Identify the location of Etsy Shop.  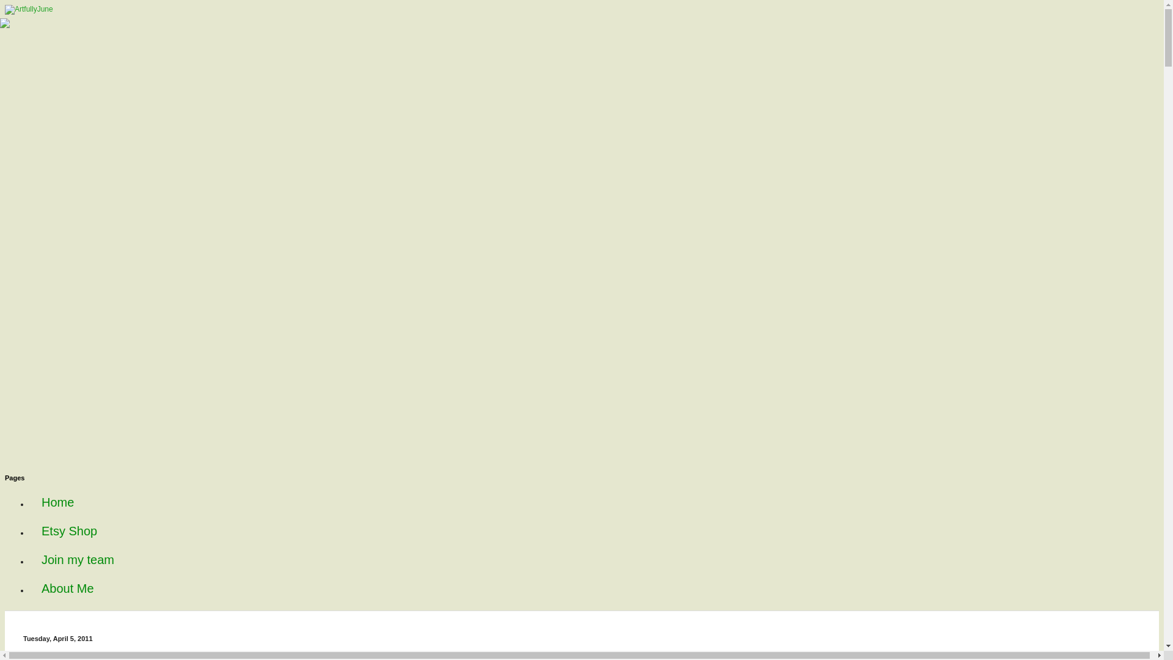
(69, 531).